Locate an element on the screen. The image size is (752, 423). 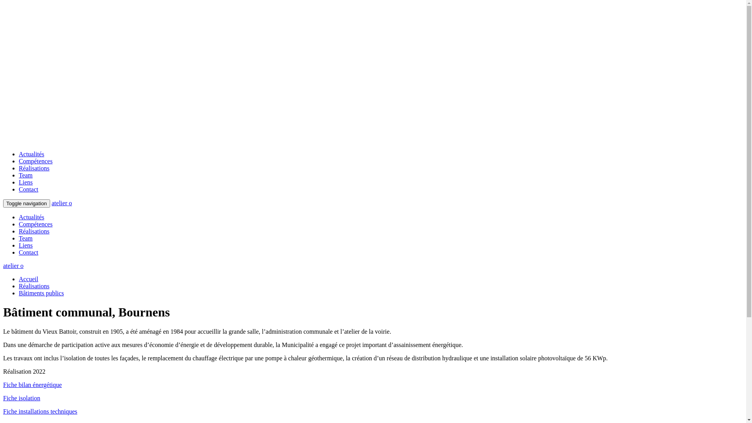
Fiche isolation is located at coordinates (22, 398).